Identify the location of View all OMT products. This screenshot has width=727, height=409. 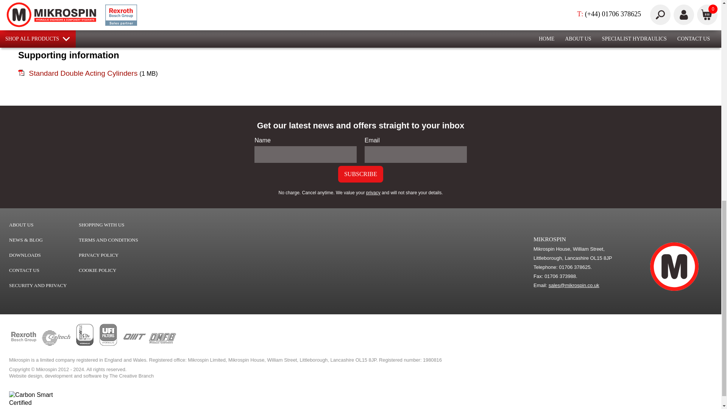
(134, 344).